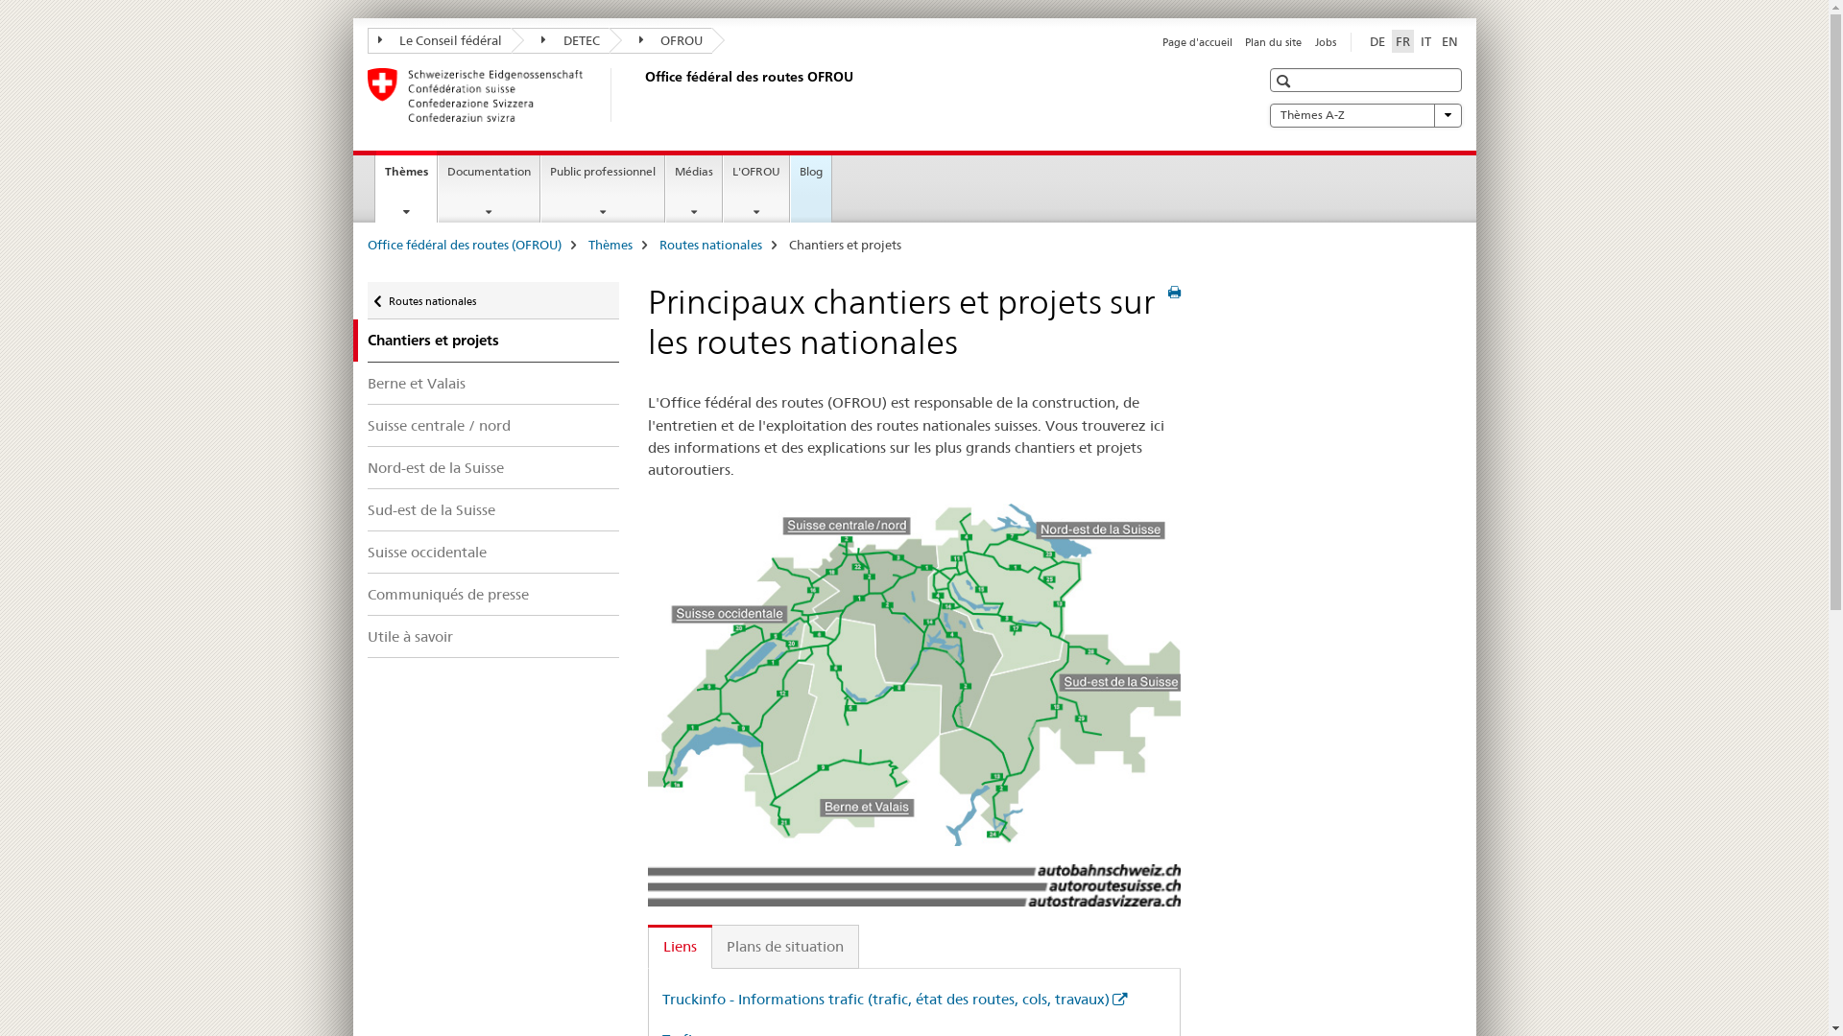 This screenshot has width=1843, height=1036. I want to click on Documentation, so click(490, 189).